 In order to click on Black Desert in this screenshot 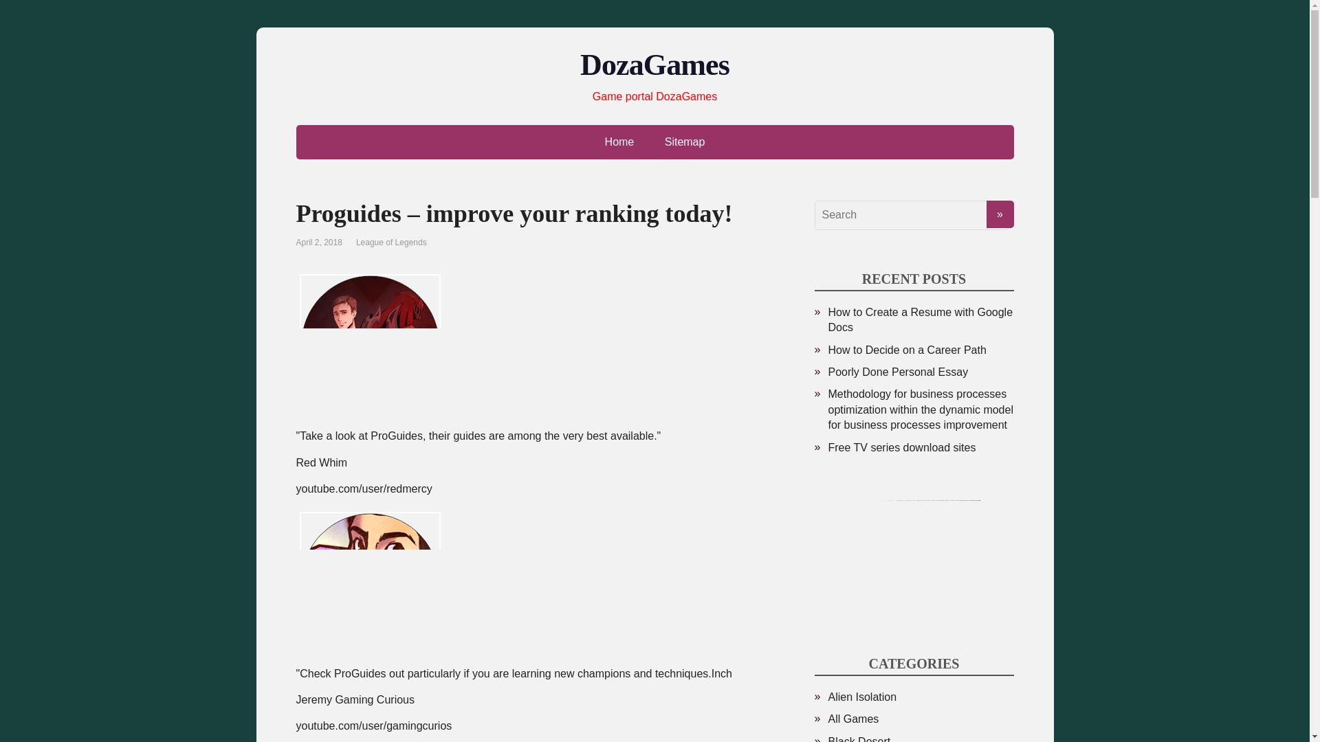, I will do `click(858, 739)`.